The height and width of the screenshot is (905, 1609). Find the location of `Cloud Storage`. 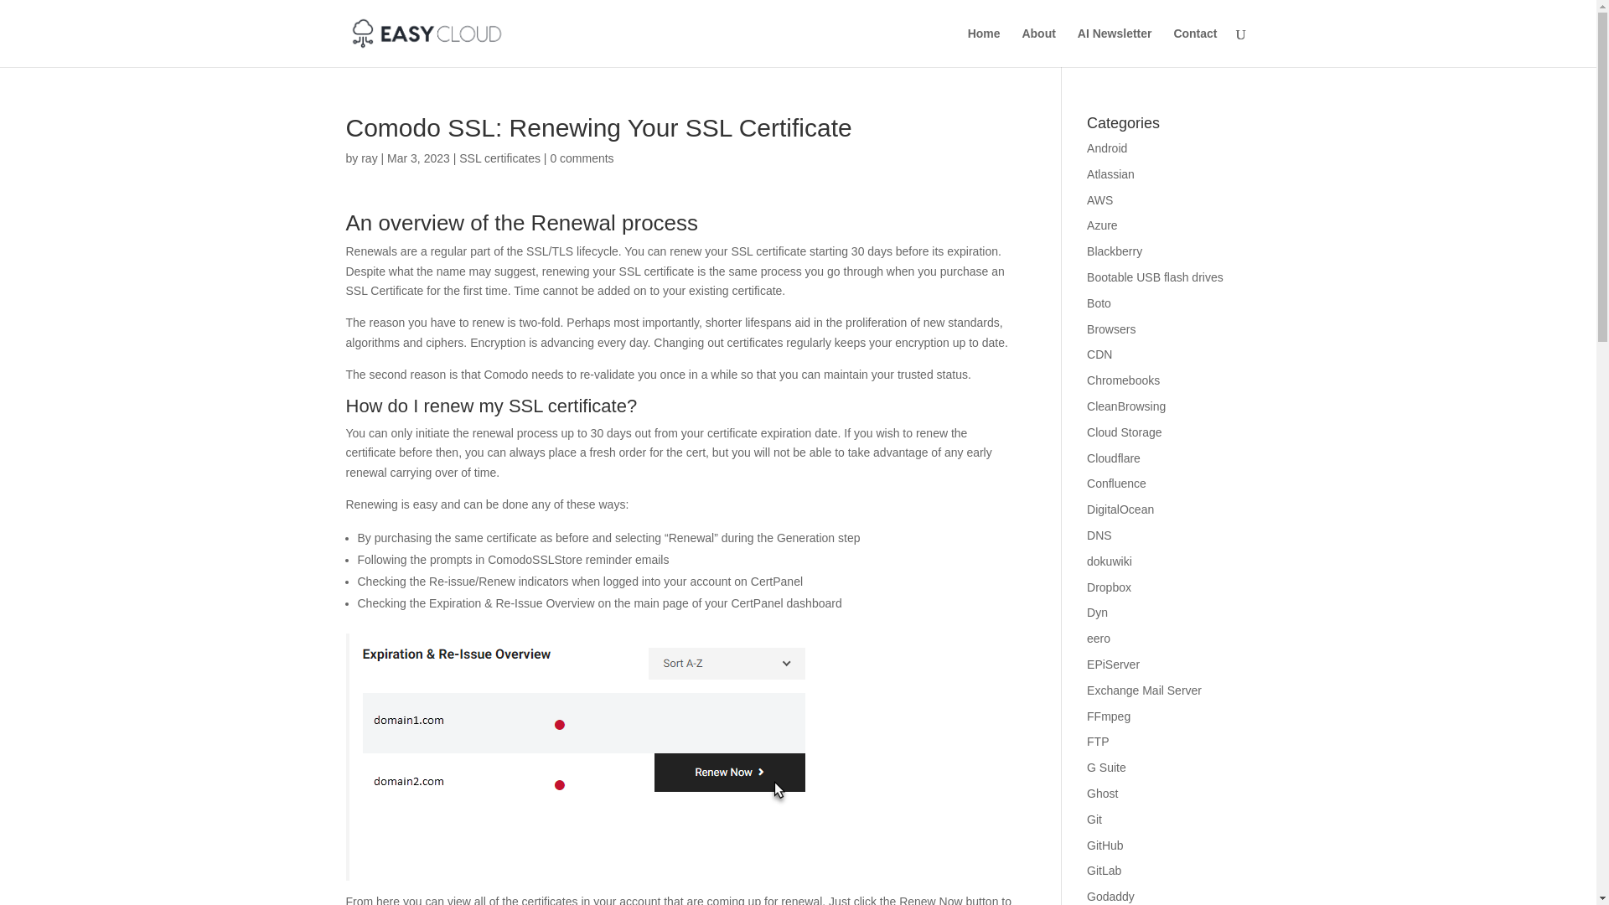

Cloud Storage is located at coordinates (1125, 432).